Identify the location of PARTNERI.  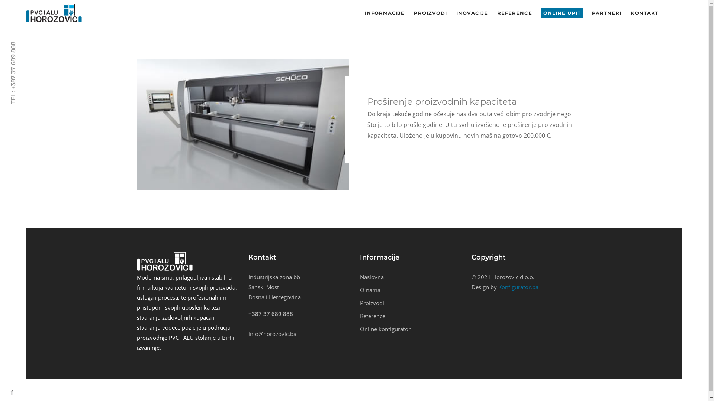
(607, 13).